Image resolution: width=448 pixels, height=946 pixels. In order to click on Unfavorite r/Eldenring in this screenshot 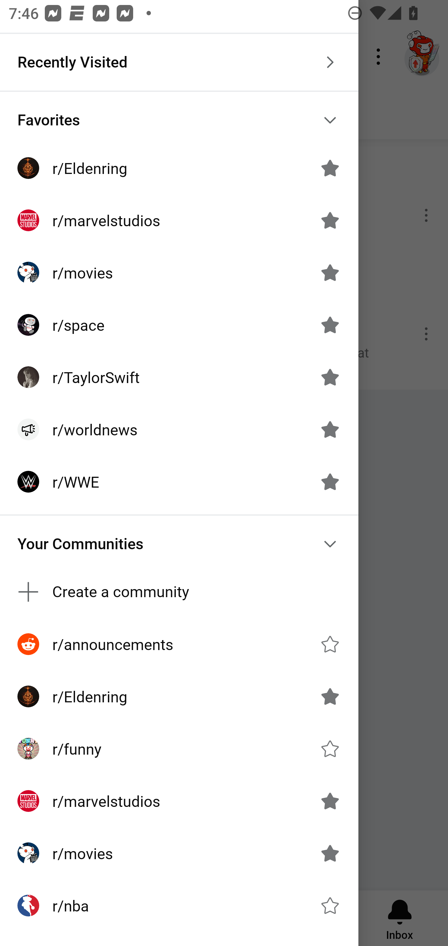, I will do `click(330, 168)`.